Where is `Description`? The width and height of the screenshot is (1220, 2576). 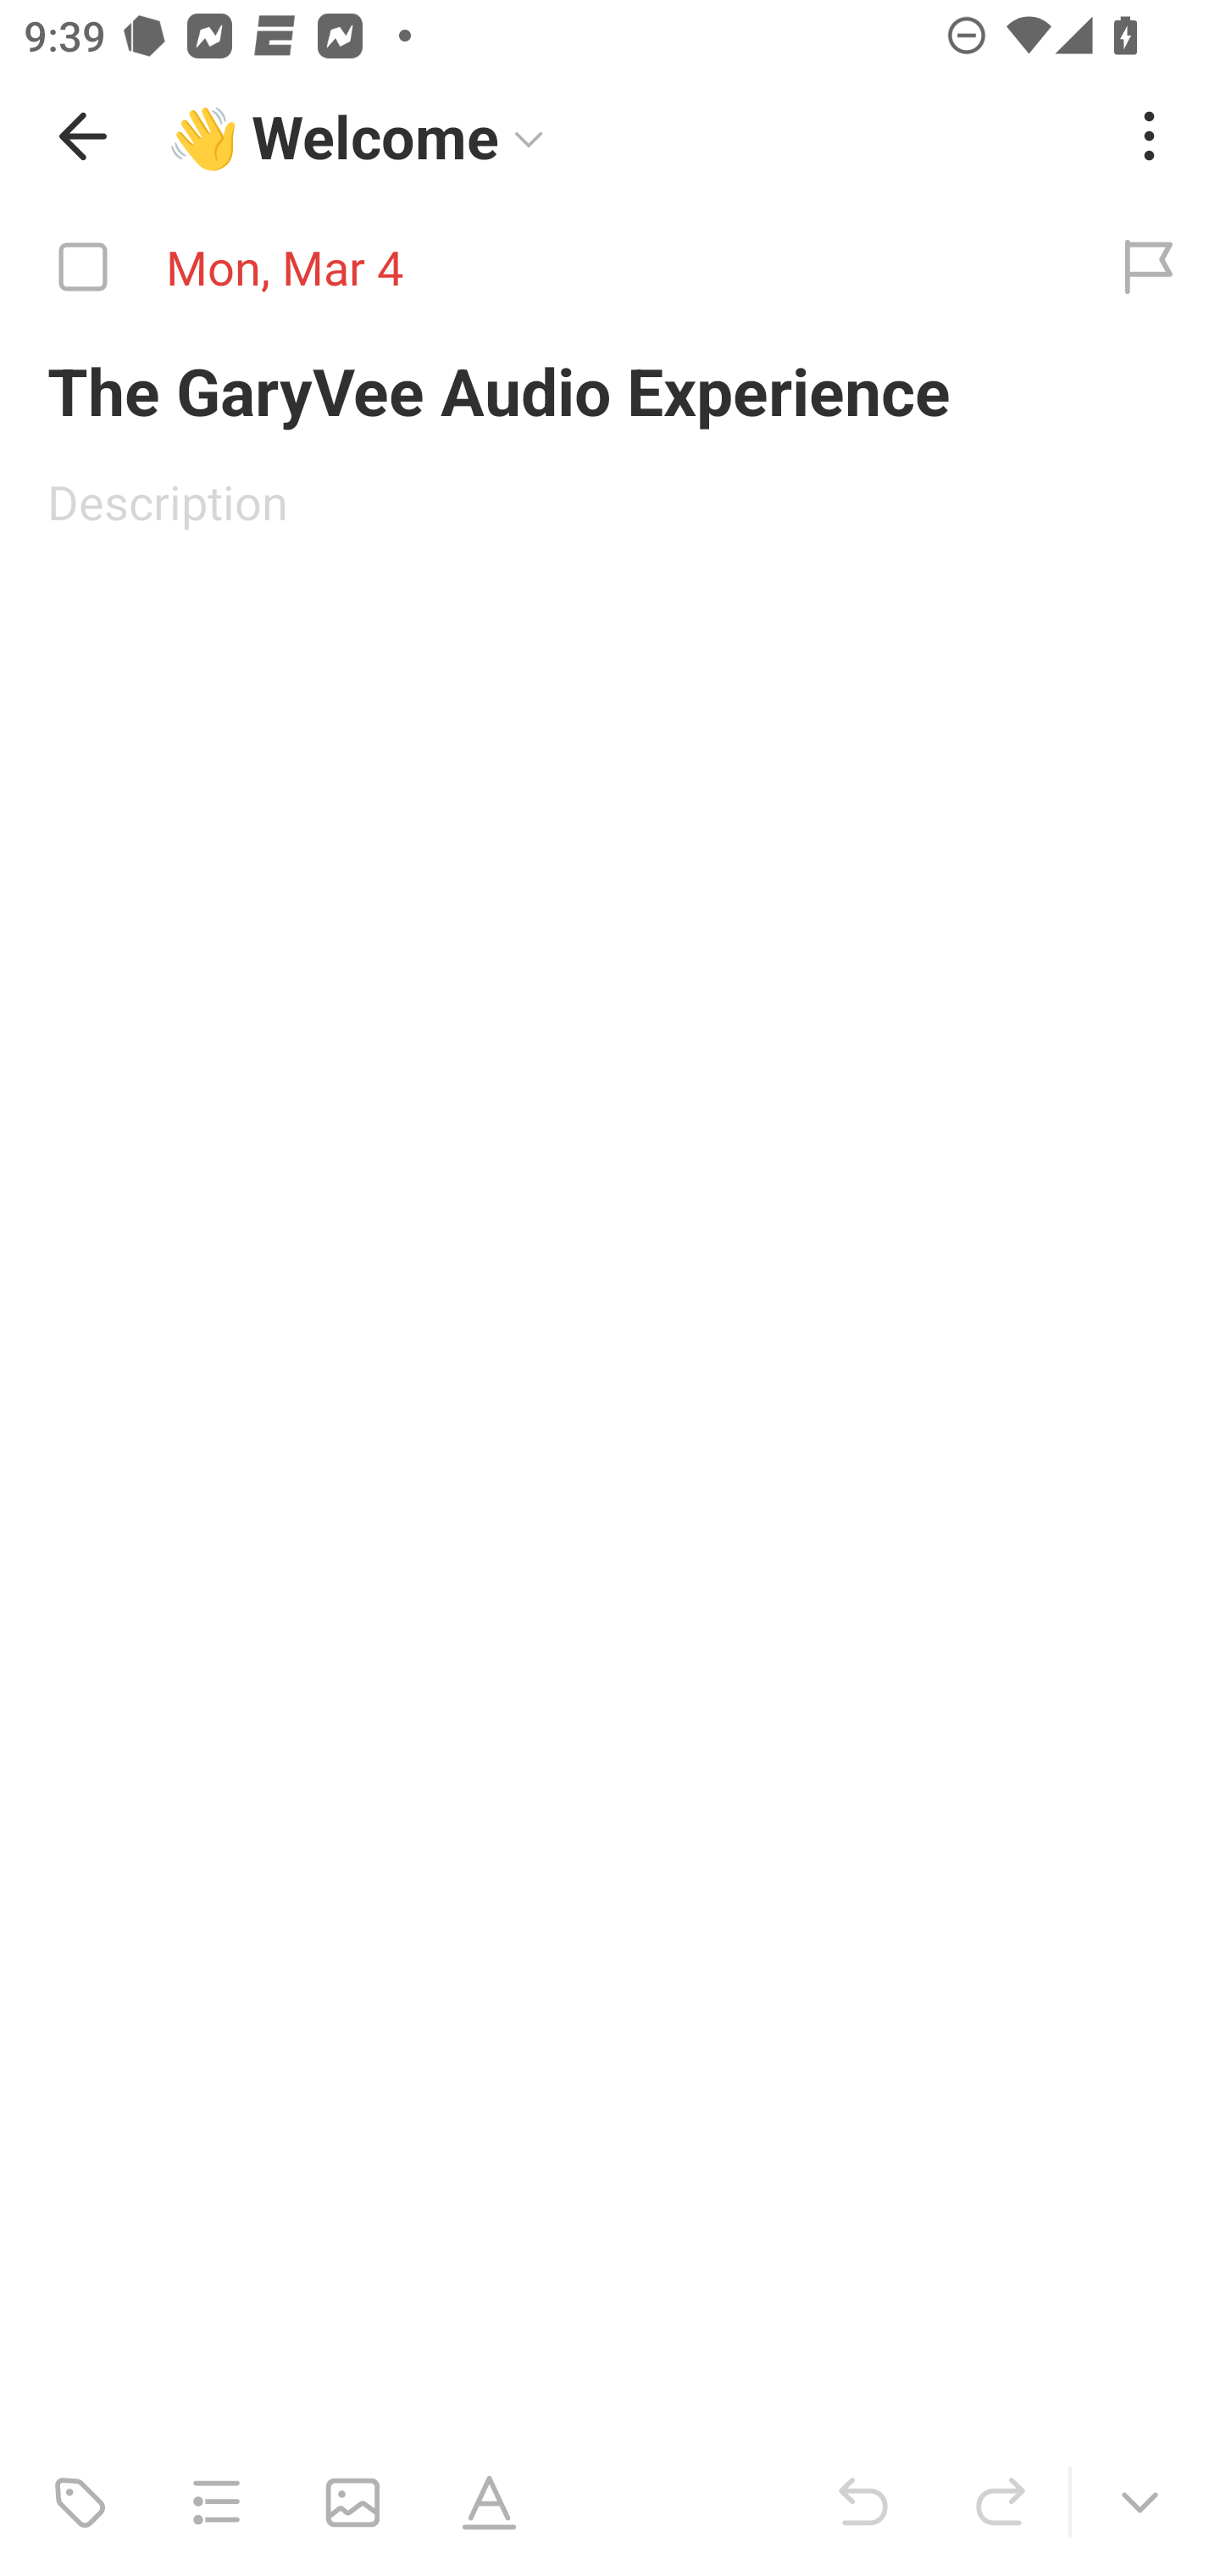 Description is located at coordinates (610, 501).